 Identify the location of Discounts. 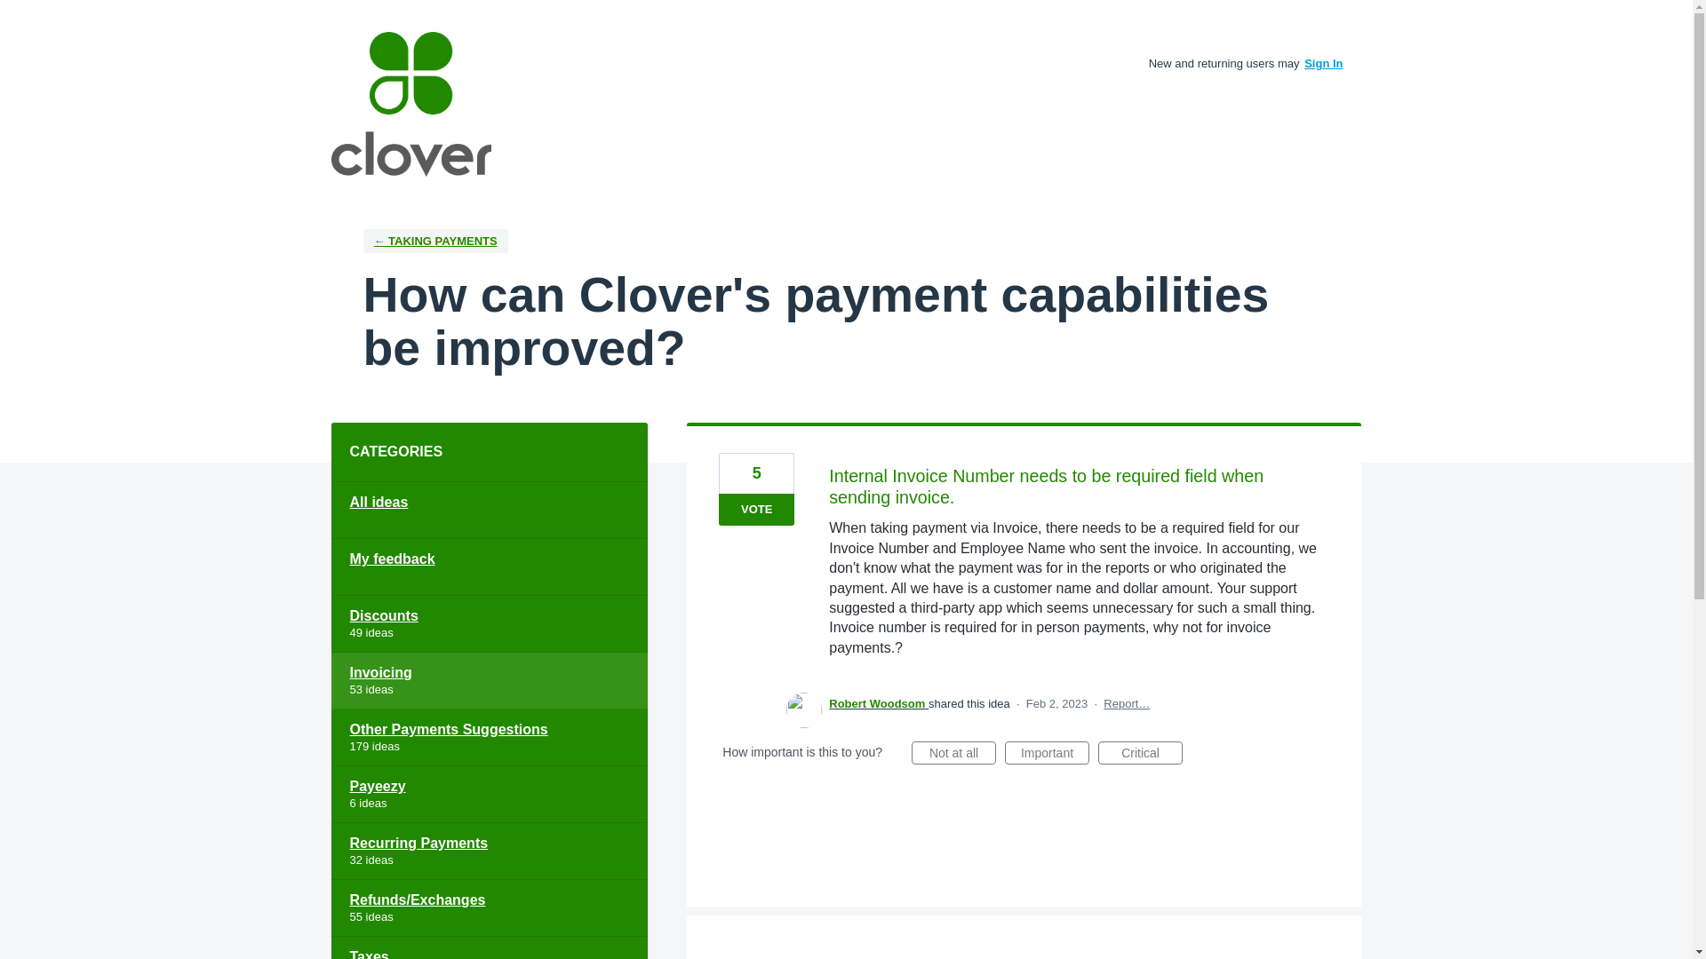
(489, 623).